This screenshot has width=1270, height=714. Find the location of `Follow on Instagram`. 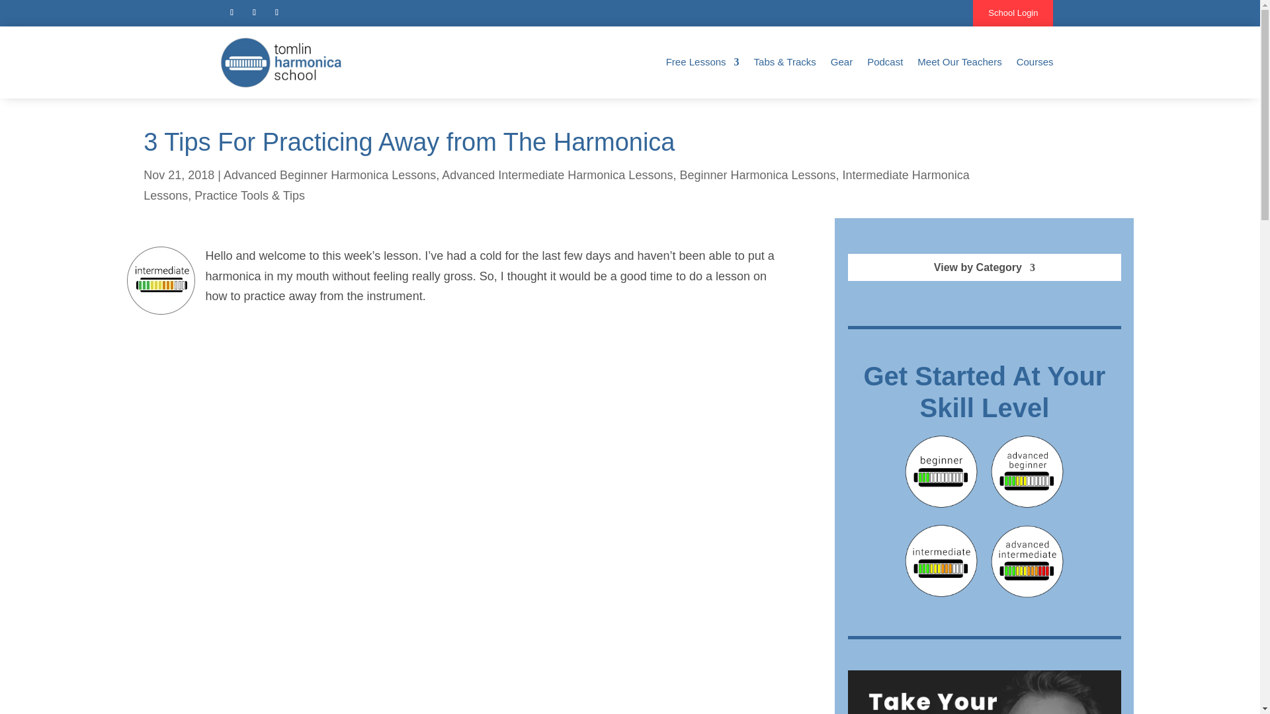

Follow on Instagram is located at coordinates (276, 13).